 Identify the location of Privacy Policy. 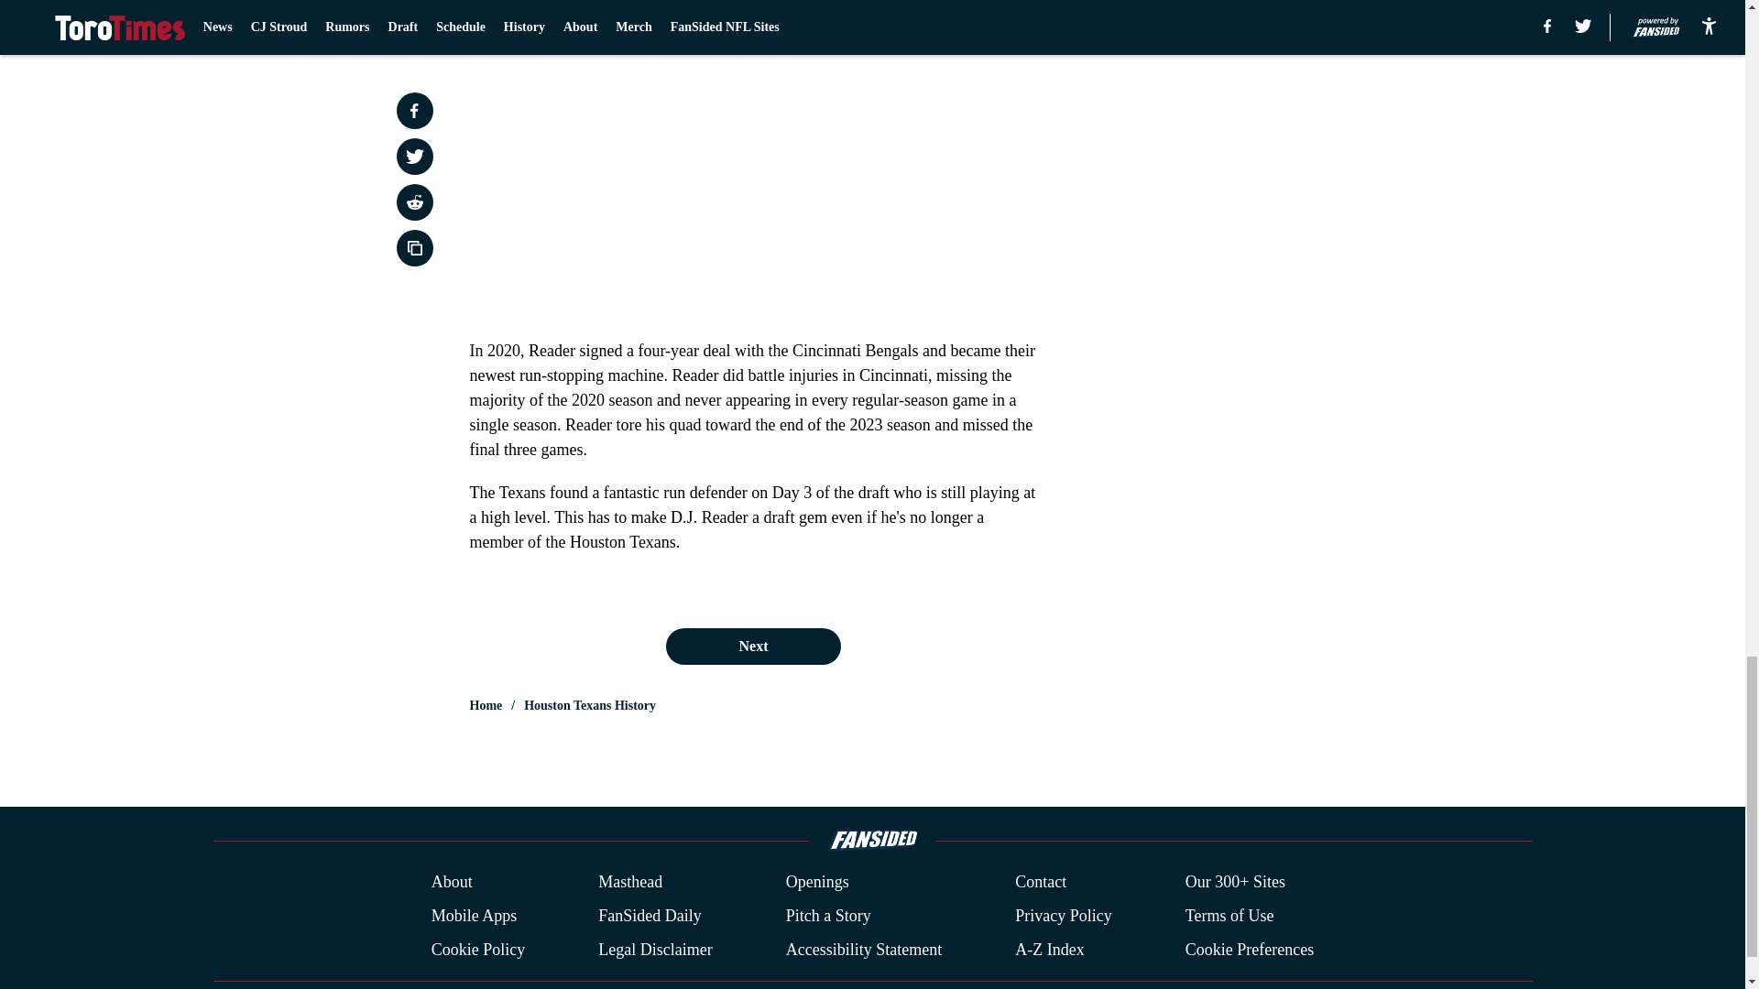
(1063, 916).